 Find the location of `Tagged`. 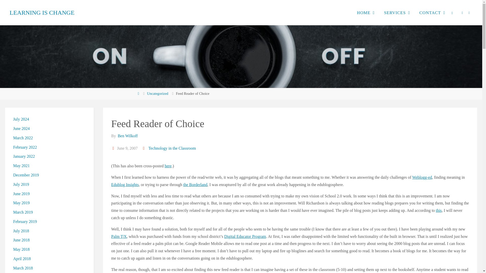

Tagged is located at coordinates (144, 148).